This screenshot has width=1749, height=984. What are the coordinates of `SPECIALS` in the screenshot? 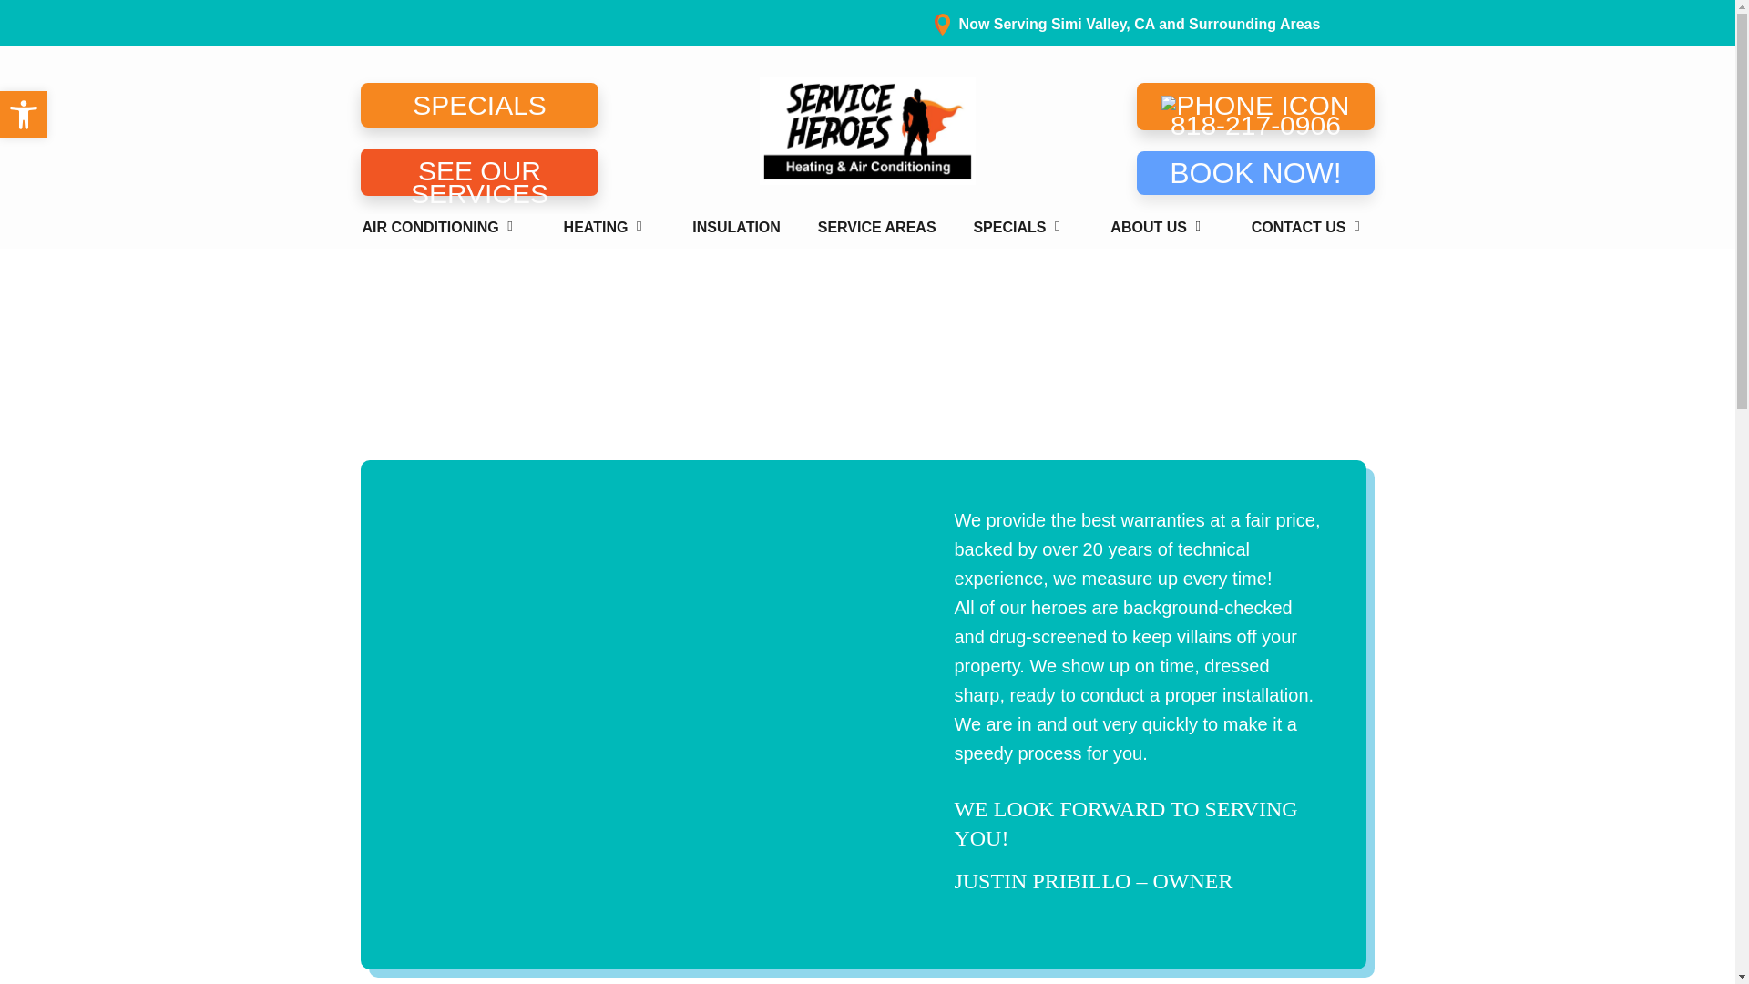 It's located at (1022, 228).